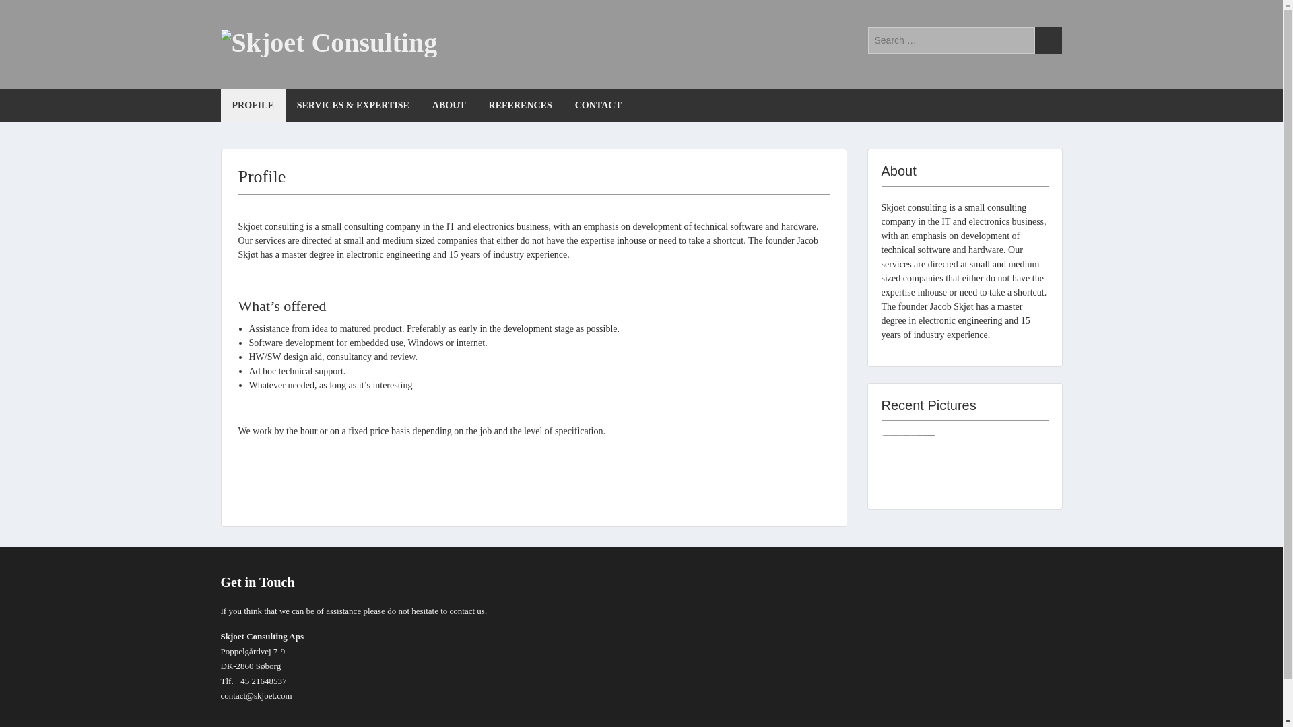 The height and width of the screenshot is (727, 1293). I want to click on Search, so click(1048, 40).